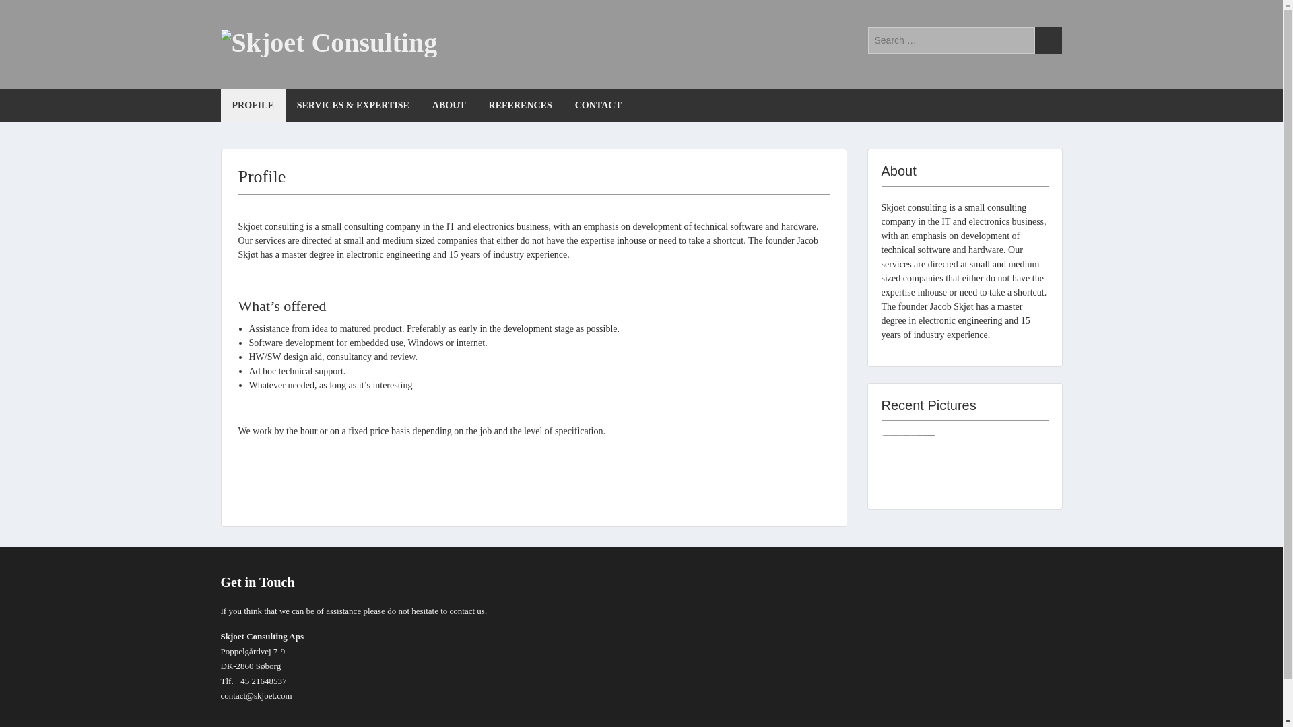 The height and width of the screenshot is (727, 1293). I want to click on Search, so click(1048, 40).